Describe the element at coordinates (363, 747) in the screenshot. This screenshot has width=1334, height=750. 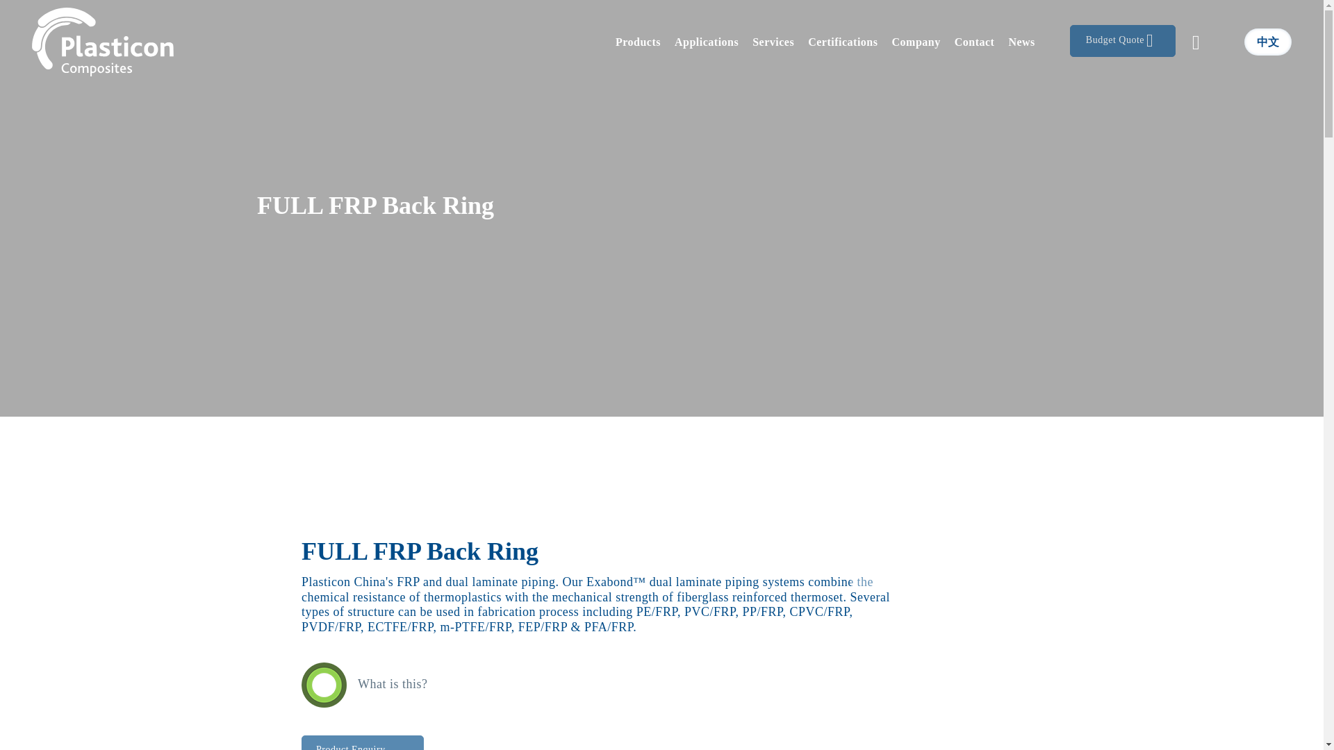
I see `Product Enquiry` at that location.